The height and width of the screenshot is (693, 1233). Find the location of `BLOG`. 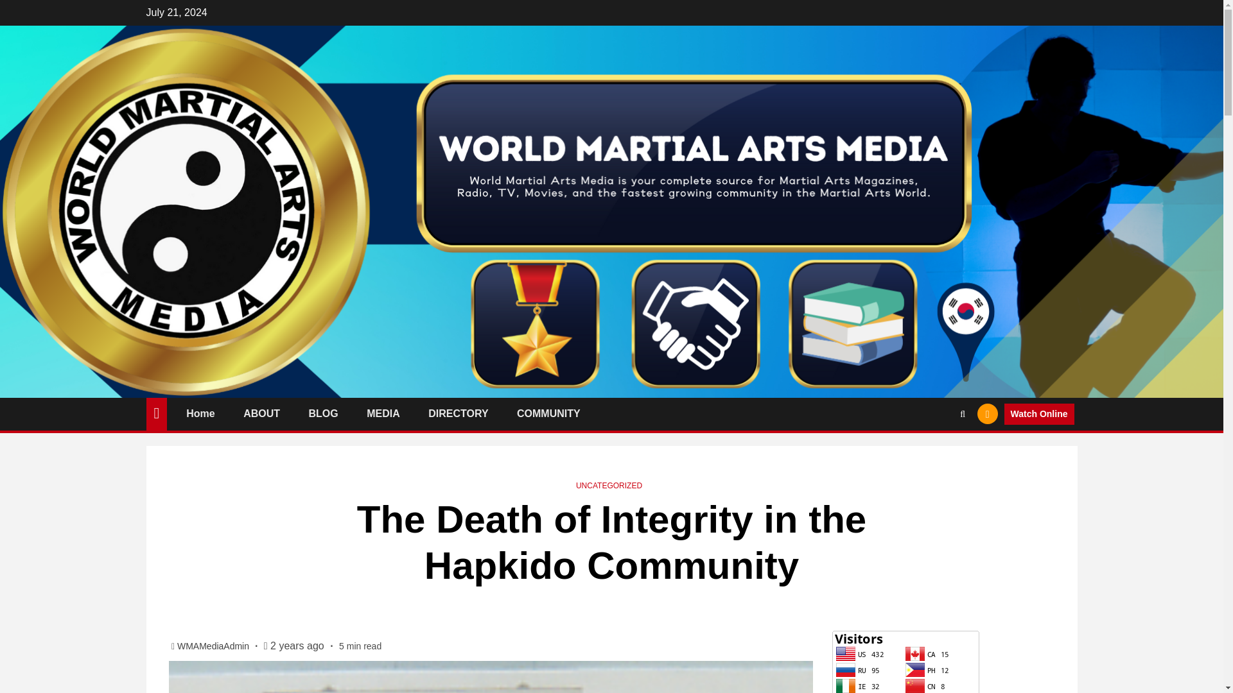

BLOG is located at coordinates (324, 413).